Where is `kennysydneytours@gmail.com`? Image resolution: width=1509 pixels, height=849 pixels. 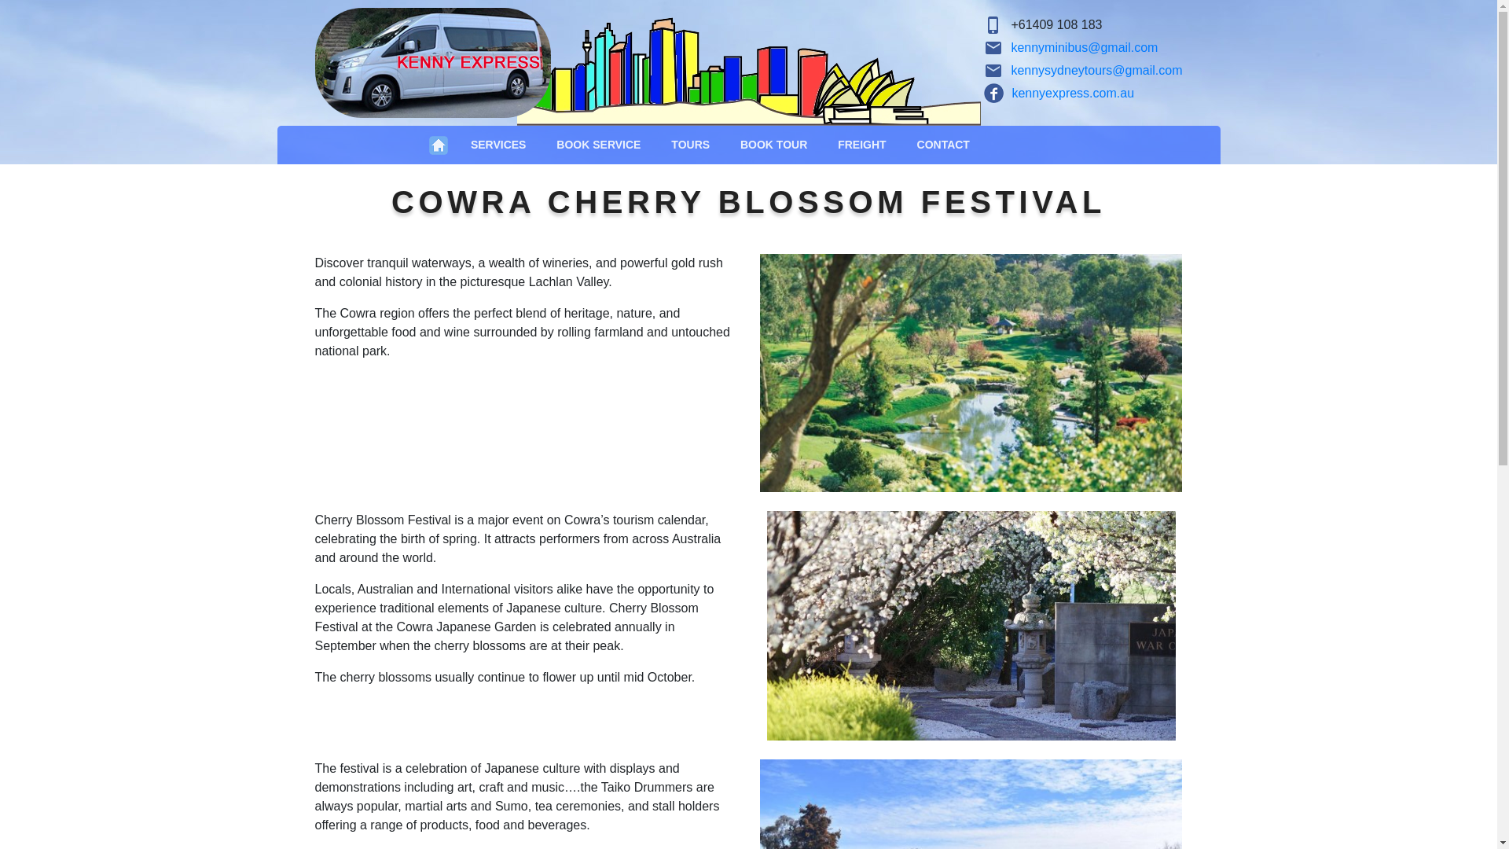 kennysydneytours@gmail.com is located at coordinates (1096, 71).